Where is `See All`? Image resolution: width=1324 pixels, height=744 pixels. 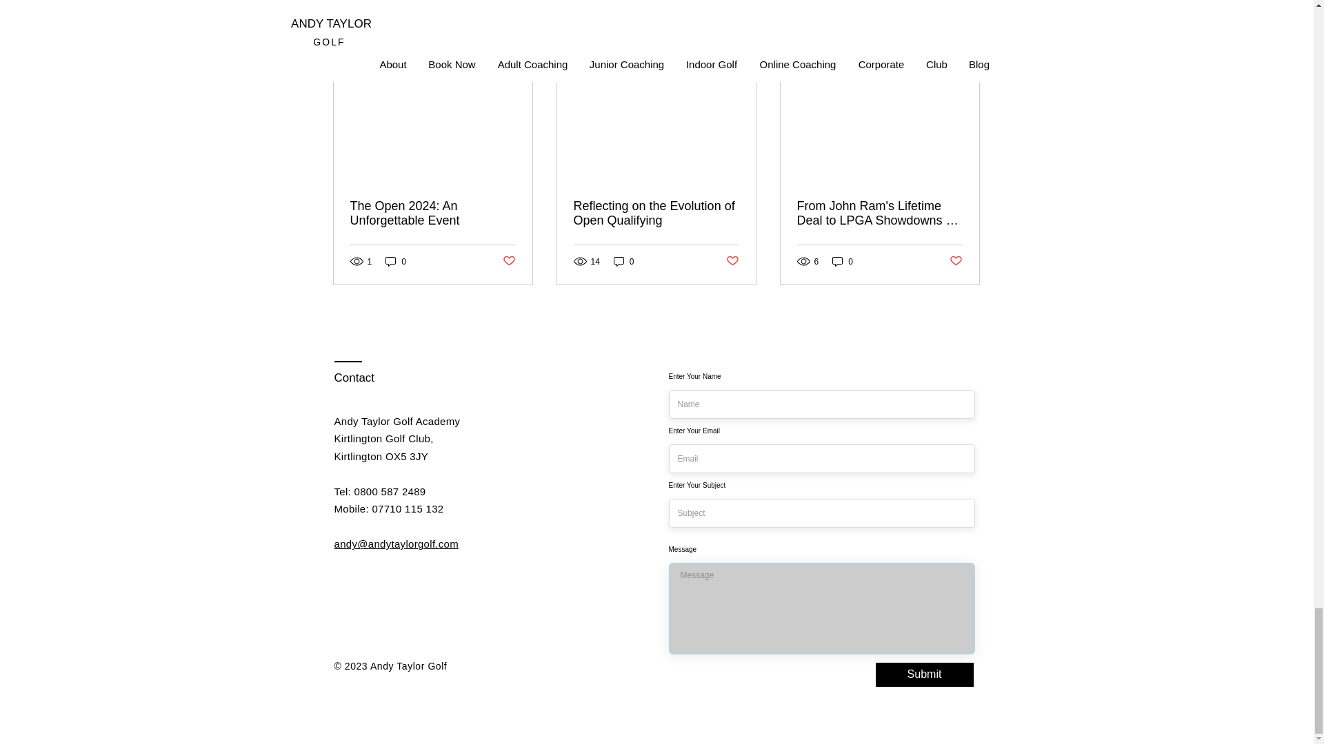 See All is located at coordinates (965, 46).